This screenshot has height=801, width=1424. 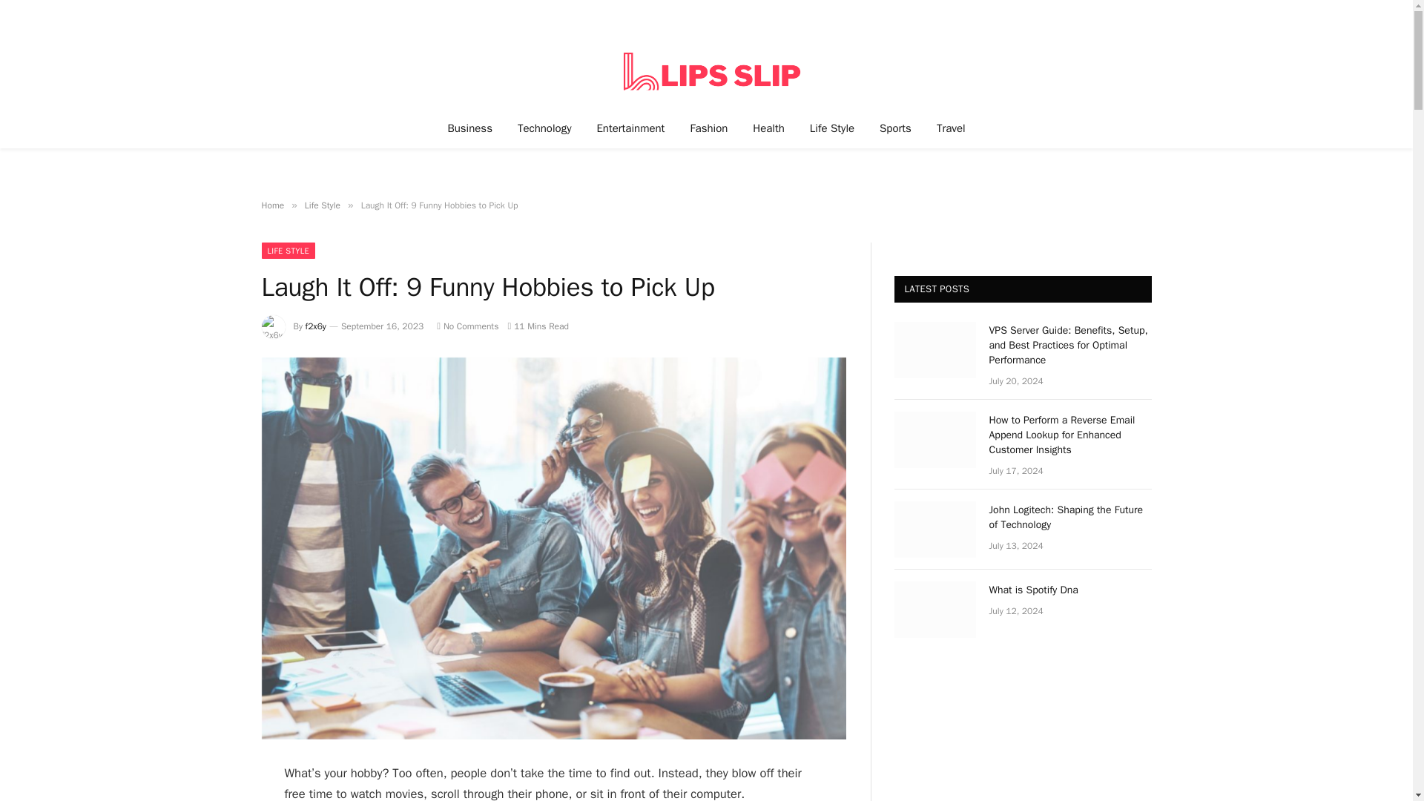 What do you see at coordinates (768, 128) in the screenshot?
I see `Health` at bounding box center [768, 128].